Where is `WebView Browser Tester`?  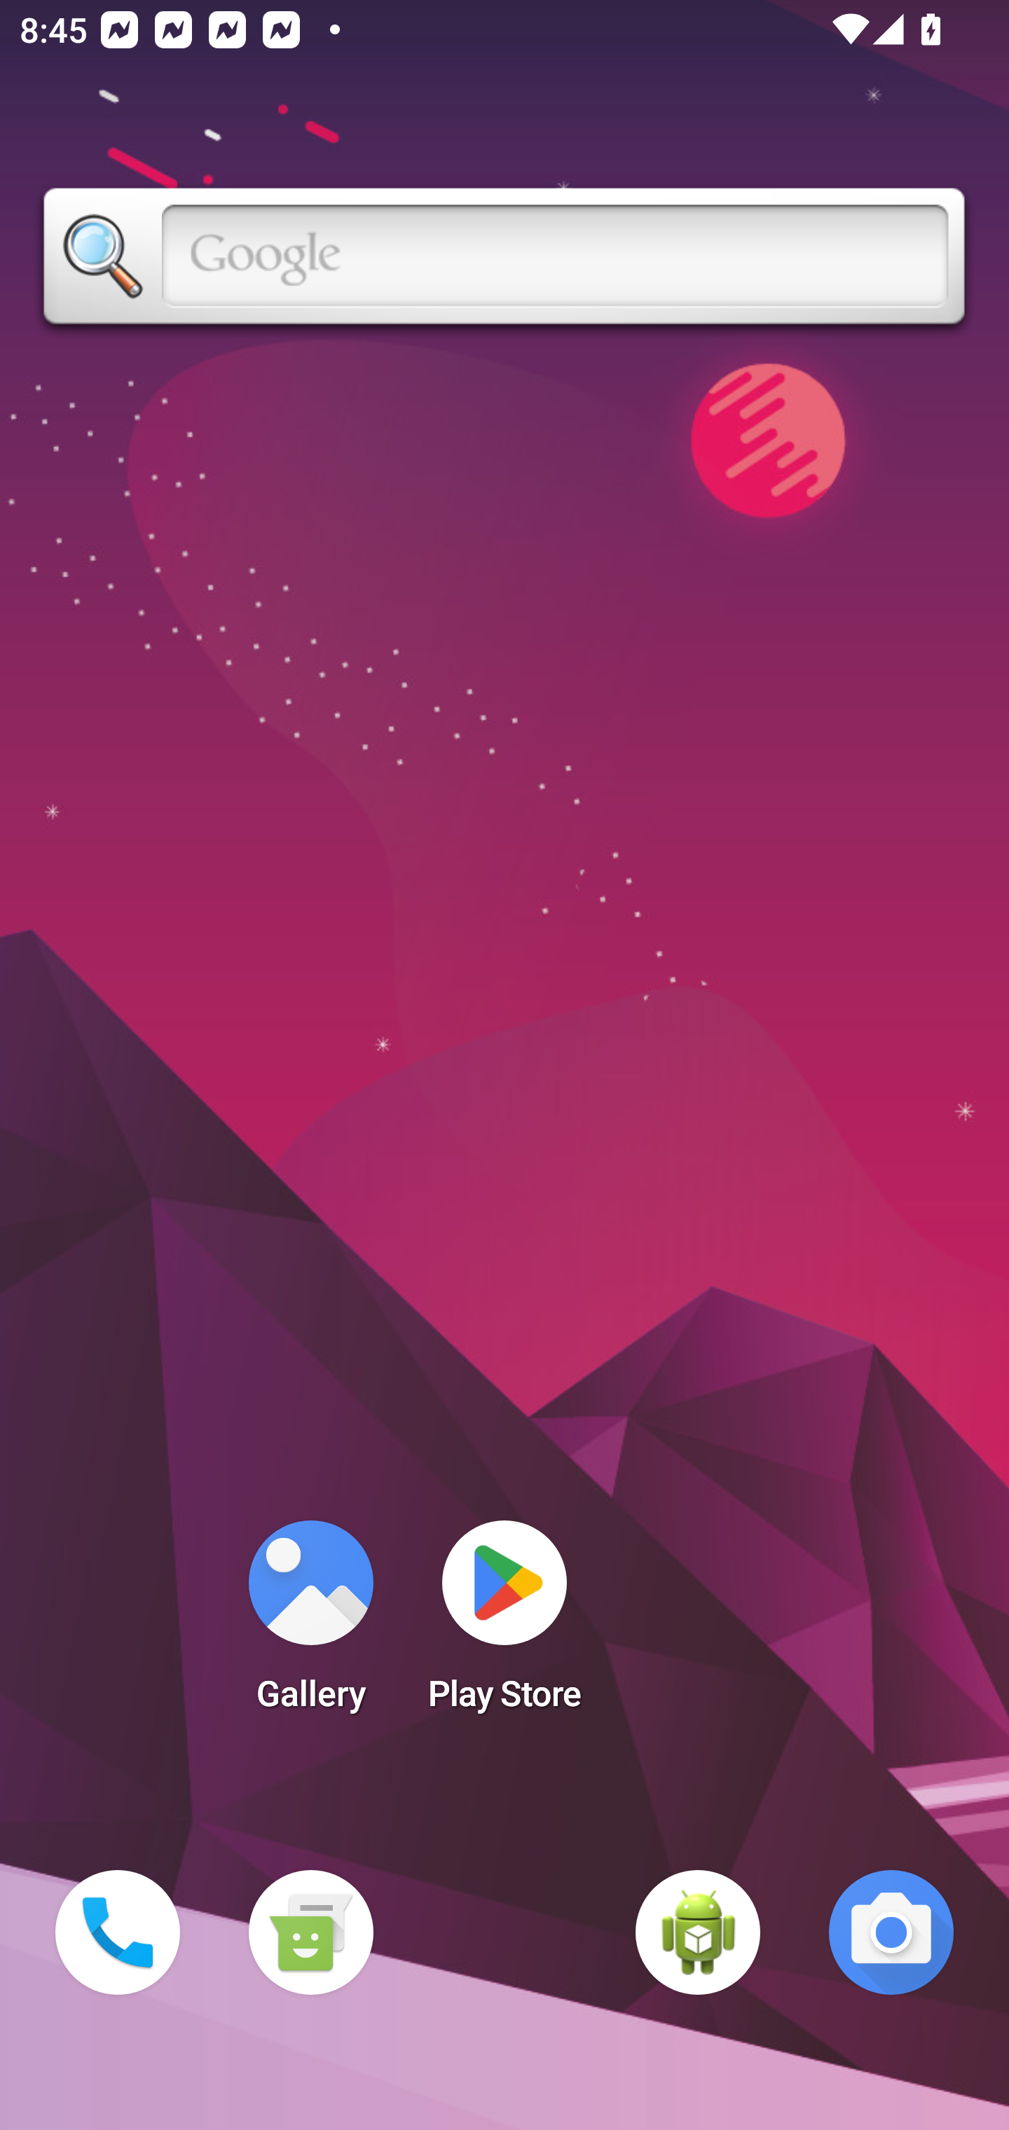
WebView Browser Tester is located at coordinates (698, 1932).